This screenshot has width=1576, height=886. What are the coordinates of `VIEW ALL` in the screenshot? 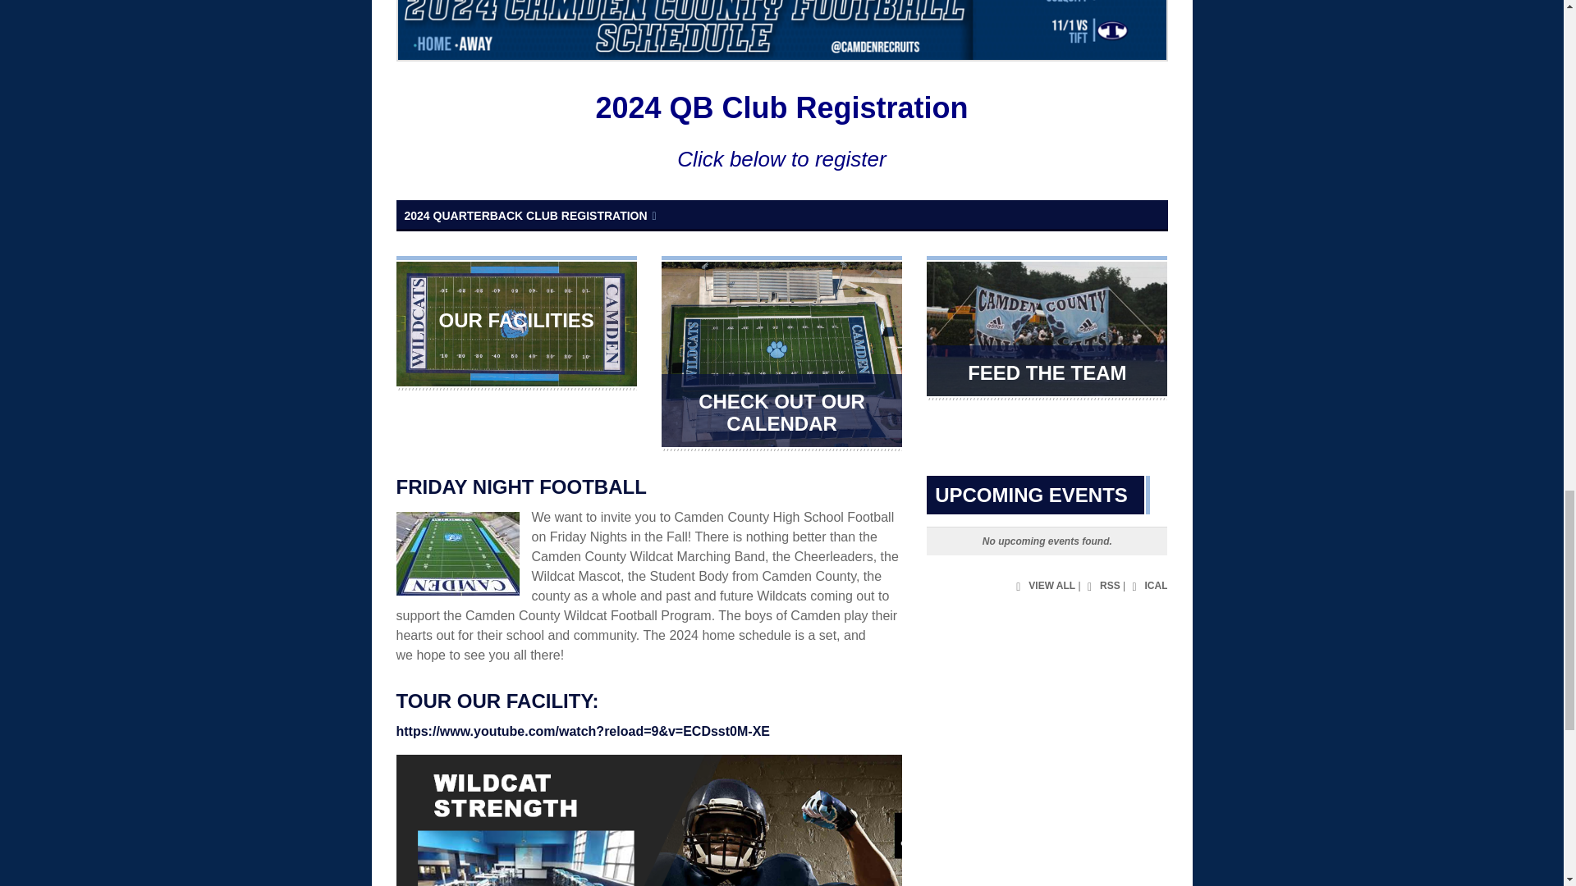 It's located at (1042, 586).